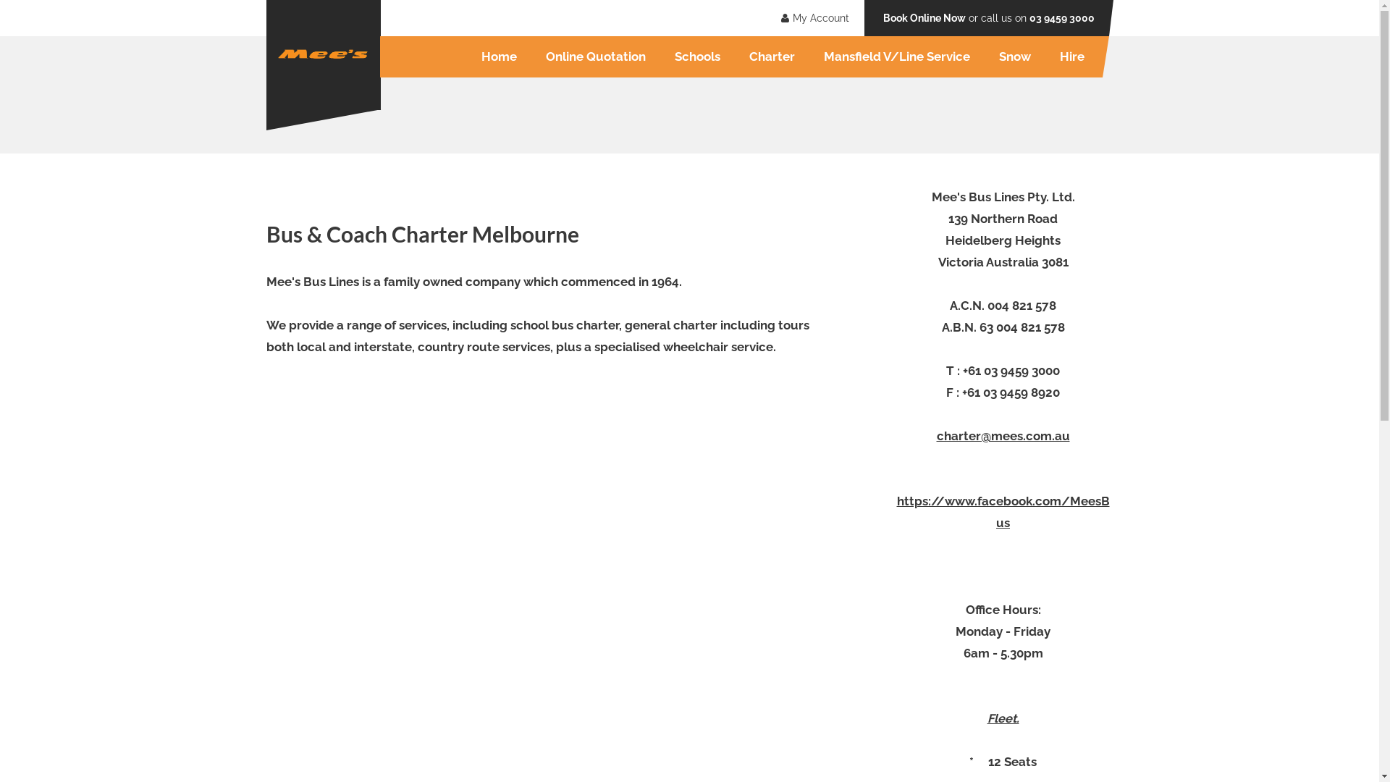 The height and width of the screenshot is (782, 1390). Describe the element at coordinates (596, 56) in the screenshot. I see `Online Quotation` at that location.